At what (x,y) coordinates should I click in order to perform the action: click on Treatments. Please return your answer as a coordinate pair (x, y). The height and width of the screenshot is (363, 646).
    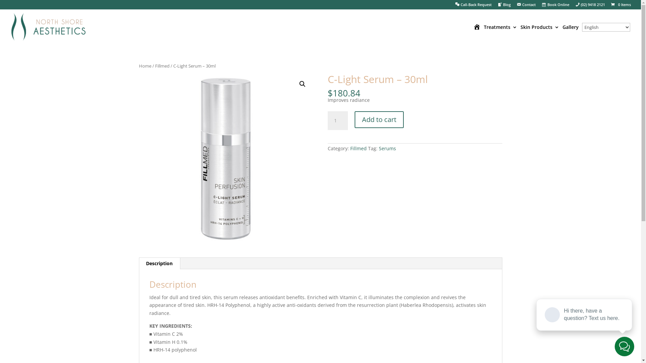
    Looking at the image, I should click on (501, 34).